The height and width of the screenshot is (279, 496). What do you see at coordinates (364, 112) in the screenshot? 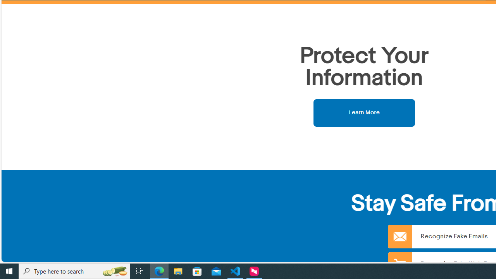
I see `Learn More` at bounding box center [364, 112].